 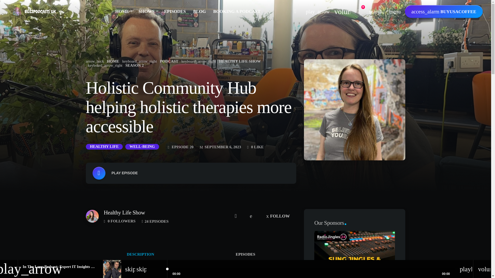 What do you see at coordinates (147, 12) in the screenshot?
I see `SHOWS` at bounding box center [147, 12].